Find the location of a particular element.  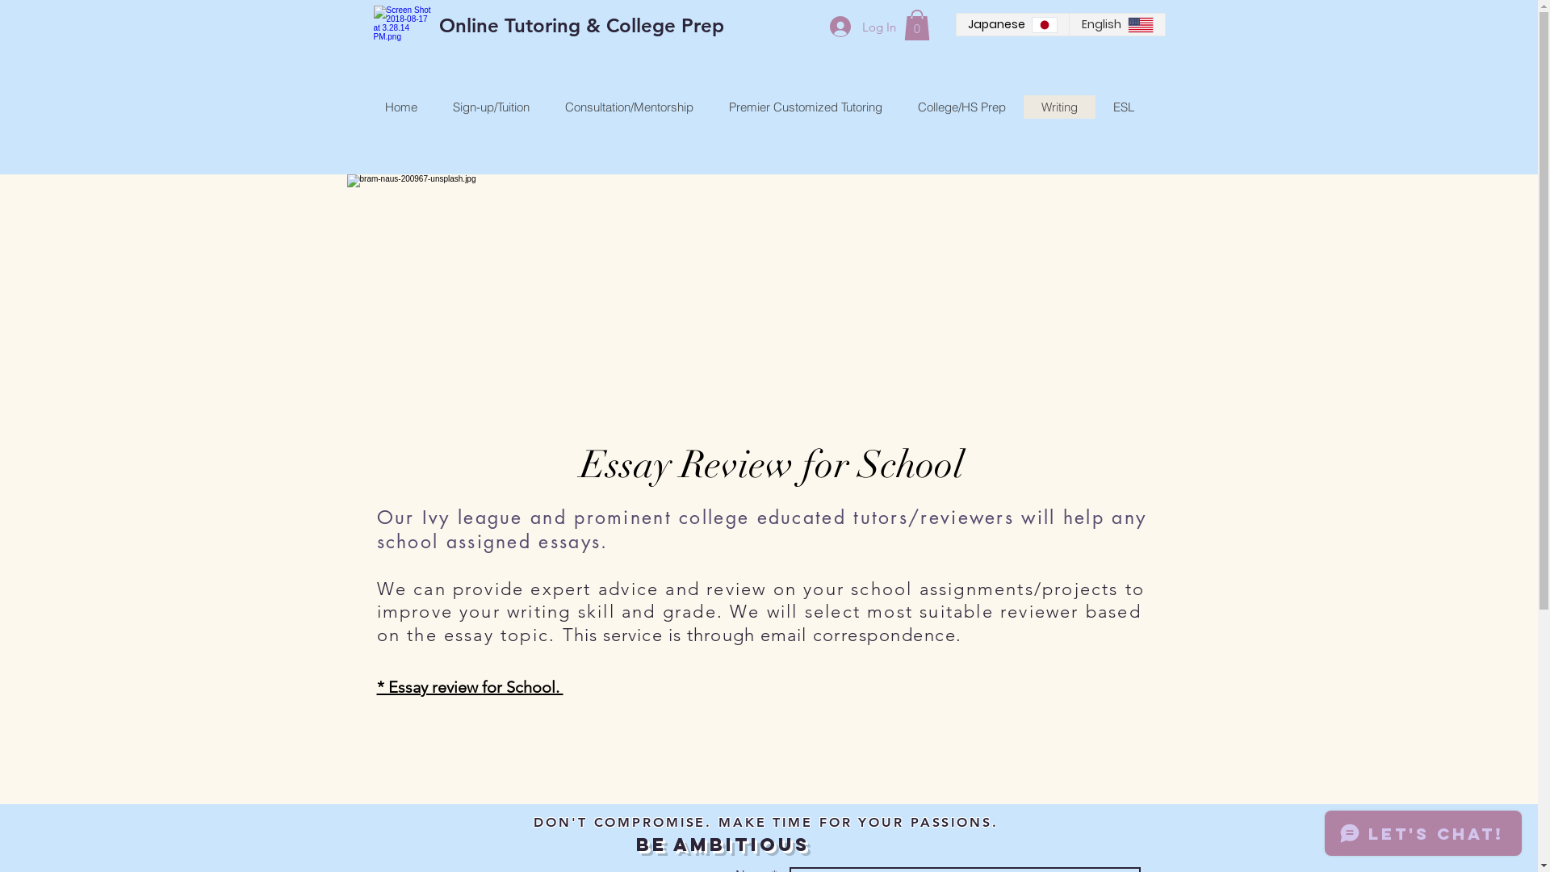

Log In is located at coordinates (862, 27).